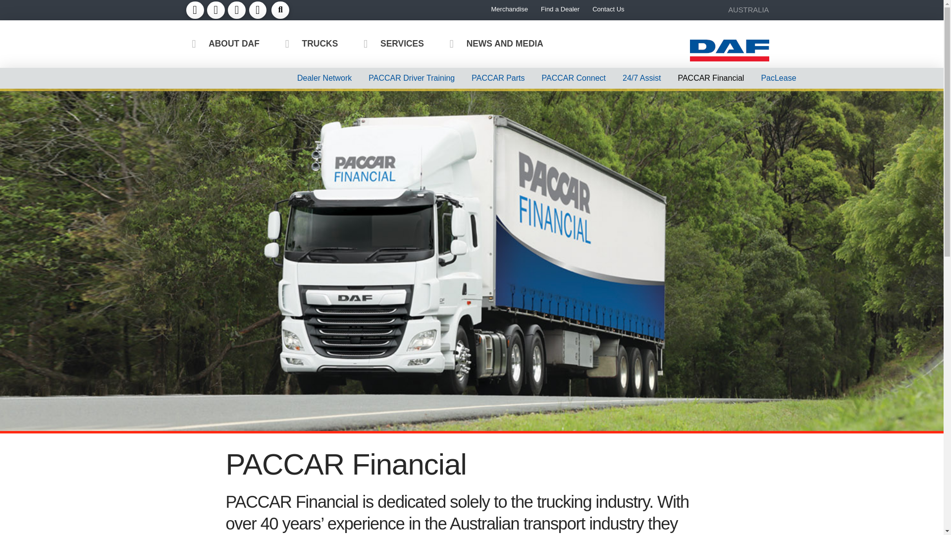 Image resolution: width=951 pixels, height=535 pixels. What do you see at coordinates (412, 78) in the screenshot?
I see `PACCAR Driver Training` at bounding box center [412, 78].